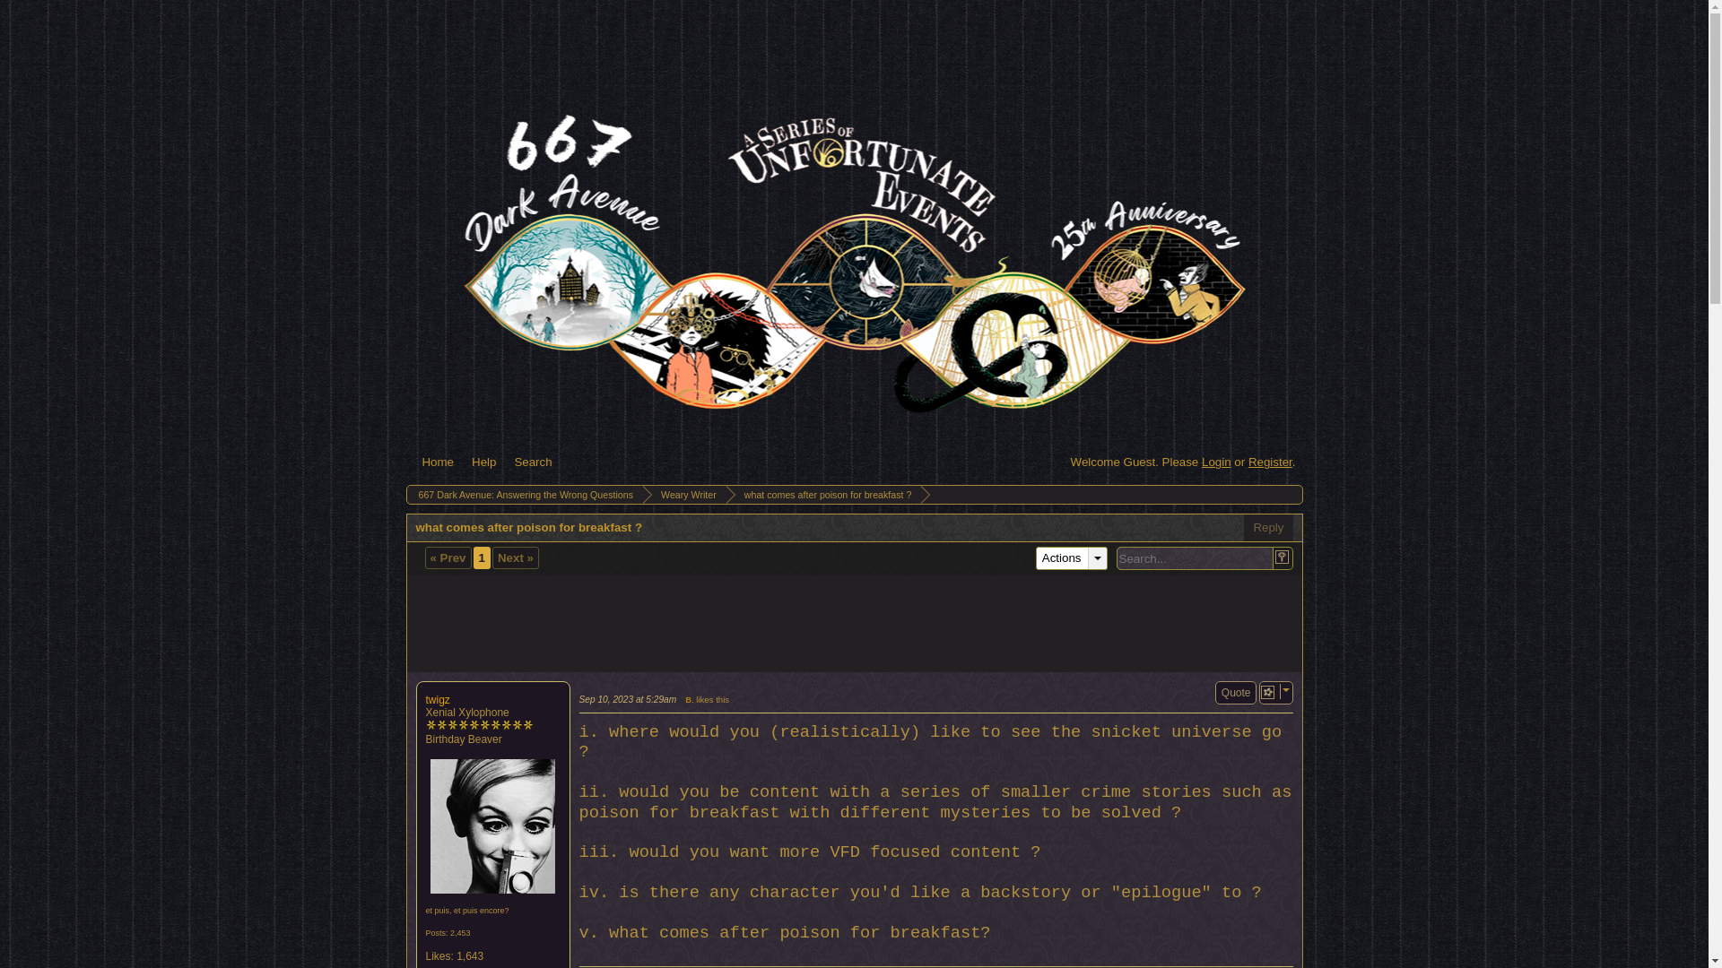 The image size is (1722, 968). I want to click on Help, so click(483, 462).